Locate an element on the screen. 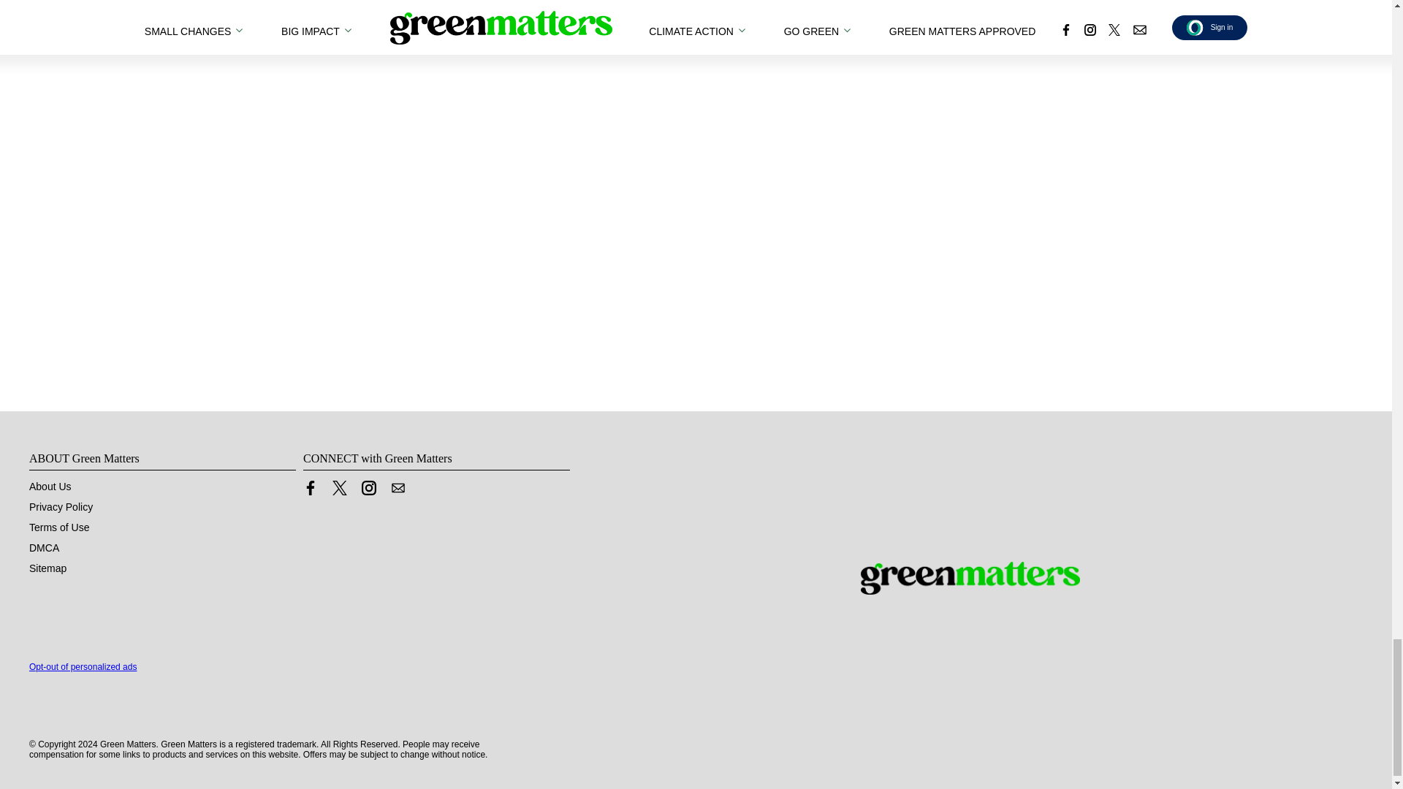  Link to X is located at coordinates (339, 487).